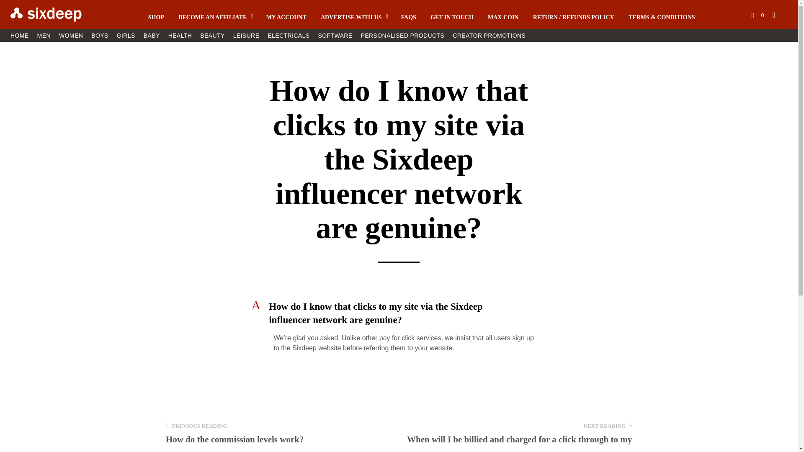 The image size is (804, 452). What do you see at coordinates (452, 17) in the screenshot?
I see `GET IN TOUCH` at bounding box center [452, 17].